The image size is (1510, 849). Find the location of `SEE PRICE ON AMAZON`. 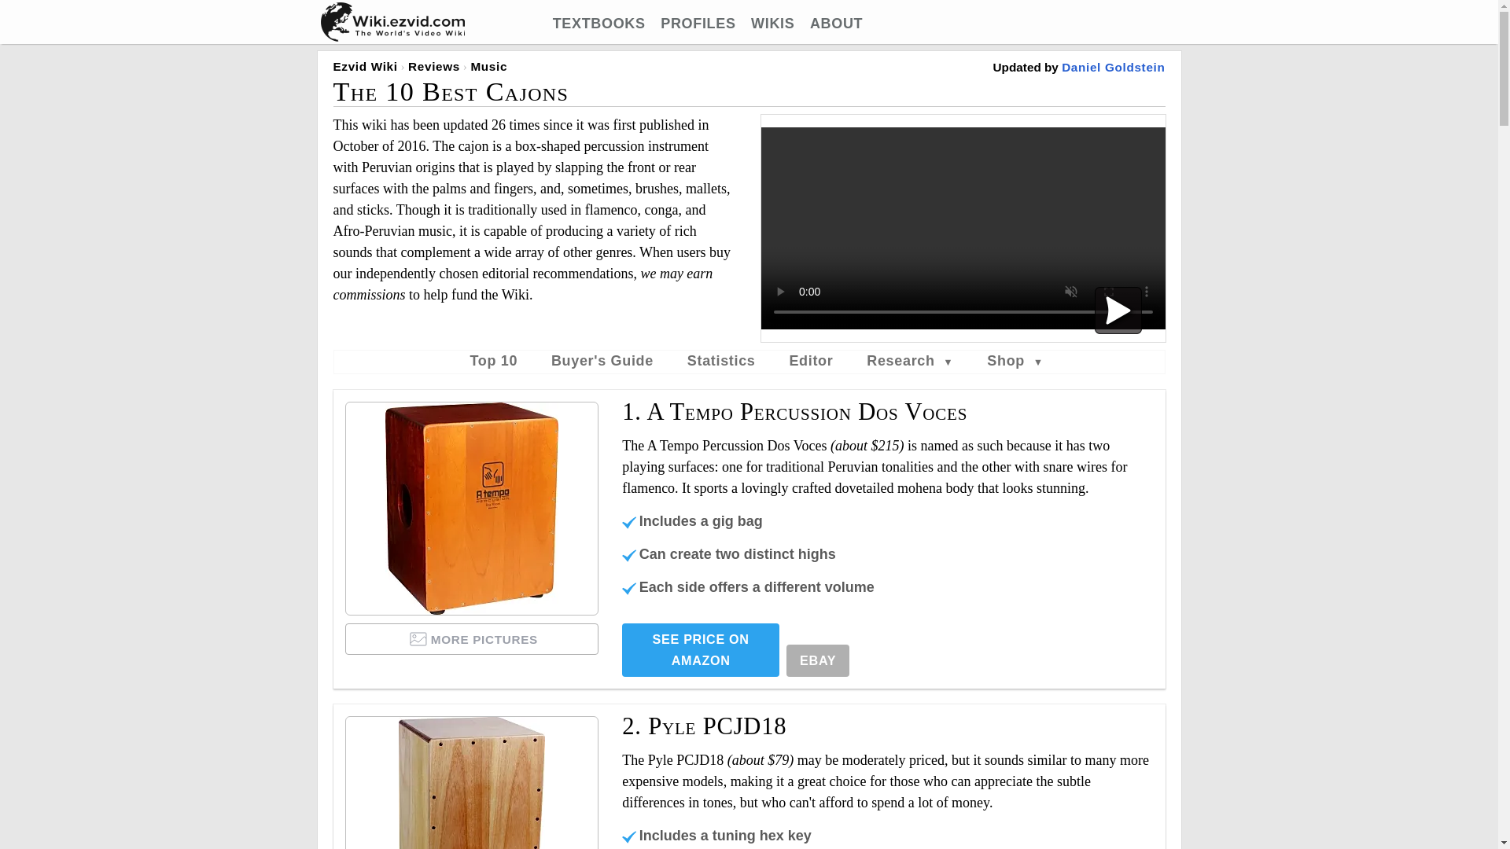

SEE PRICE ON AMAZON is located at coordinates (700, 649).